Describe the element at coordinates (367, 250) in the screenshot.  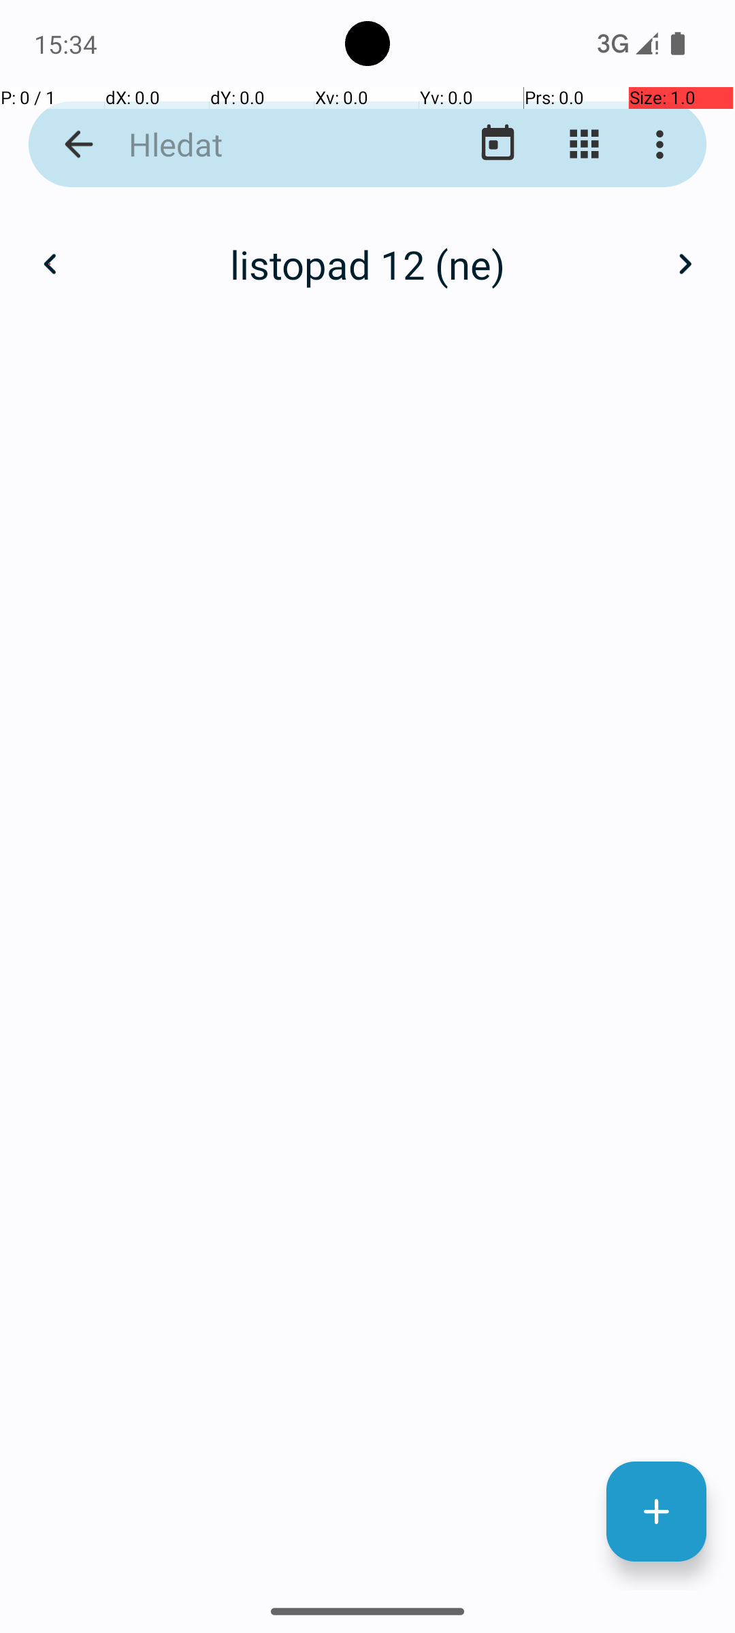
I see `listopad` at that location.